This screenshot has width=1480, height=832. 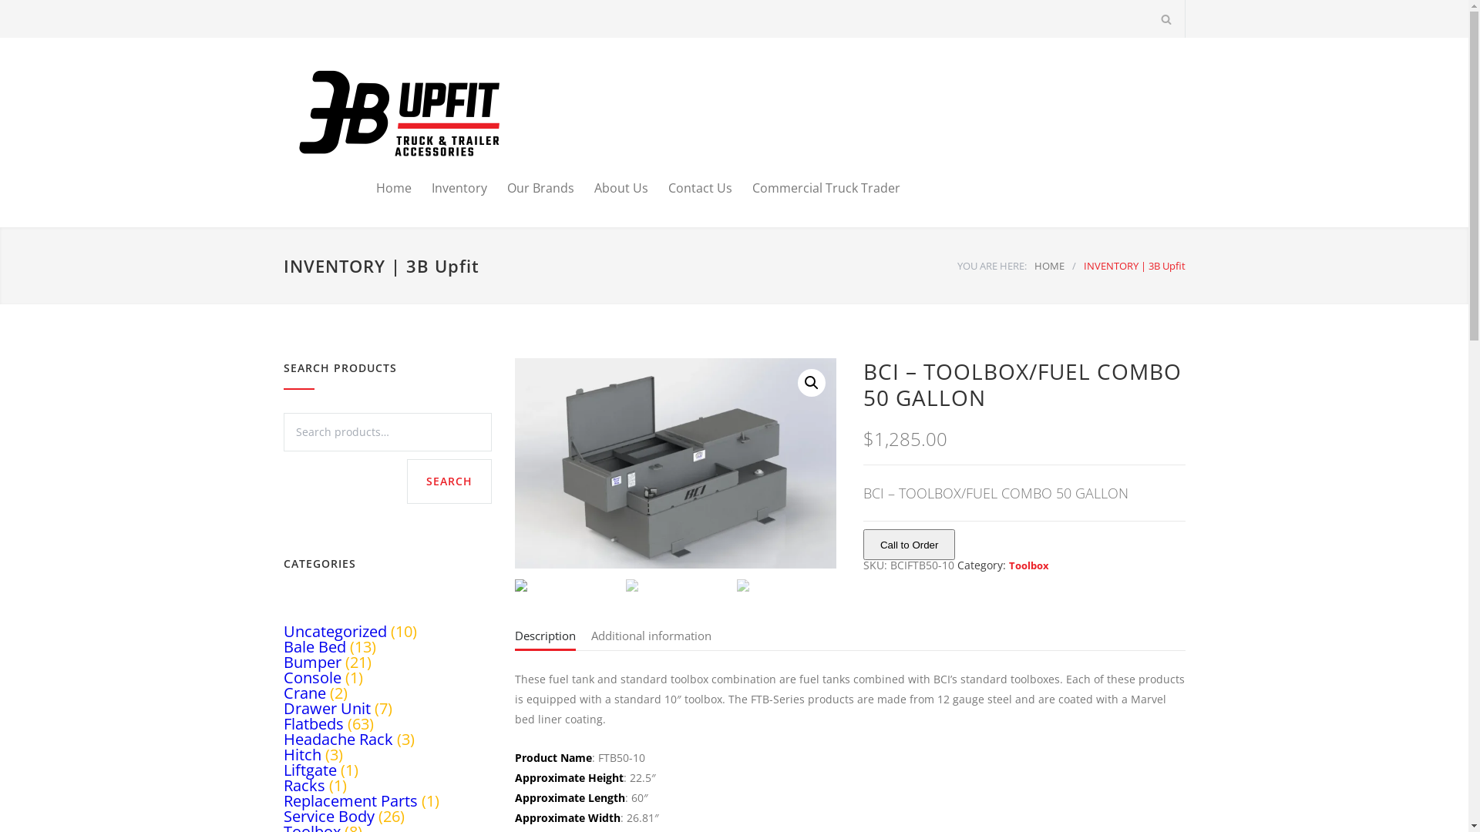 What do you see at coordinates (351, 801) in the screenshot?
I see `Replacement Parts` at bounding box center [351, 801].